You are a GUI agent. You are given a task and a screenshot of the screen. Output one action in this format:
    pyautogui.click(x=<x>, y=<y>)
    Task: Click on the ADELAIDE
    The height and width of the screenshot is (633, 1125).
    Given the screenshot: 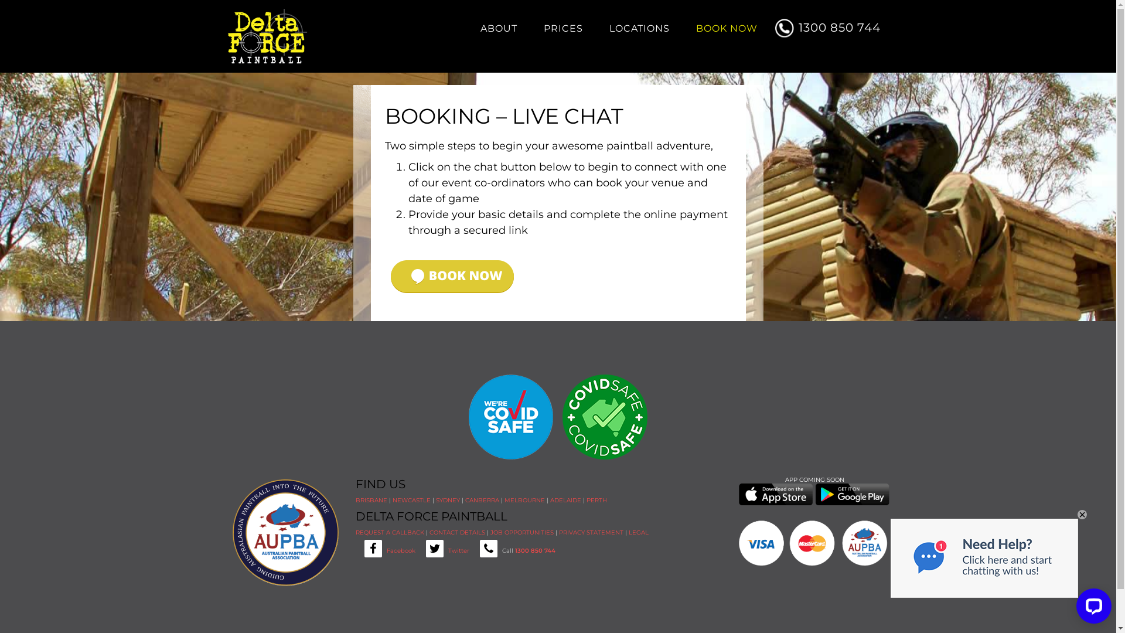 What is the action you would take?
    pyautogui.click(x=565, y=501)
    